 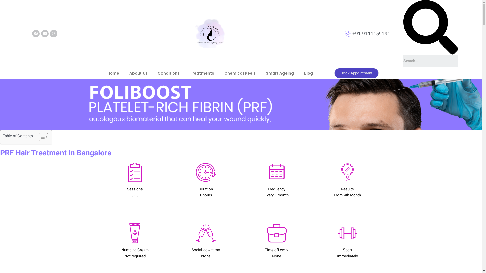 I want to click on About Us, so click(x=138, y=73).